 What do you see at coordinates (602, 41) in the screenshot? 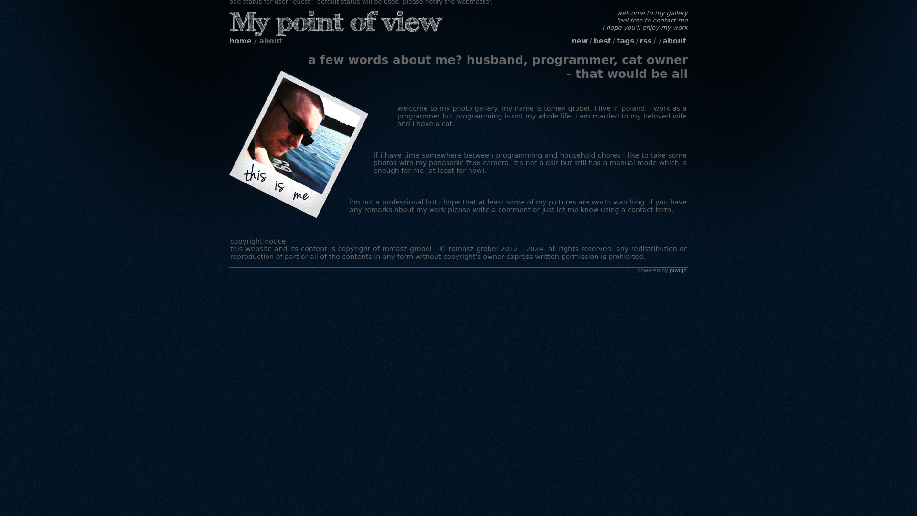
I see `display best rated photos` at bounding box center [602, 41].